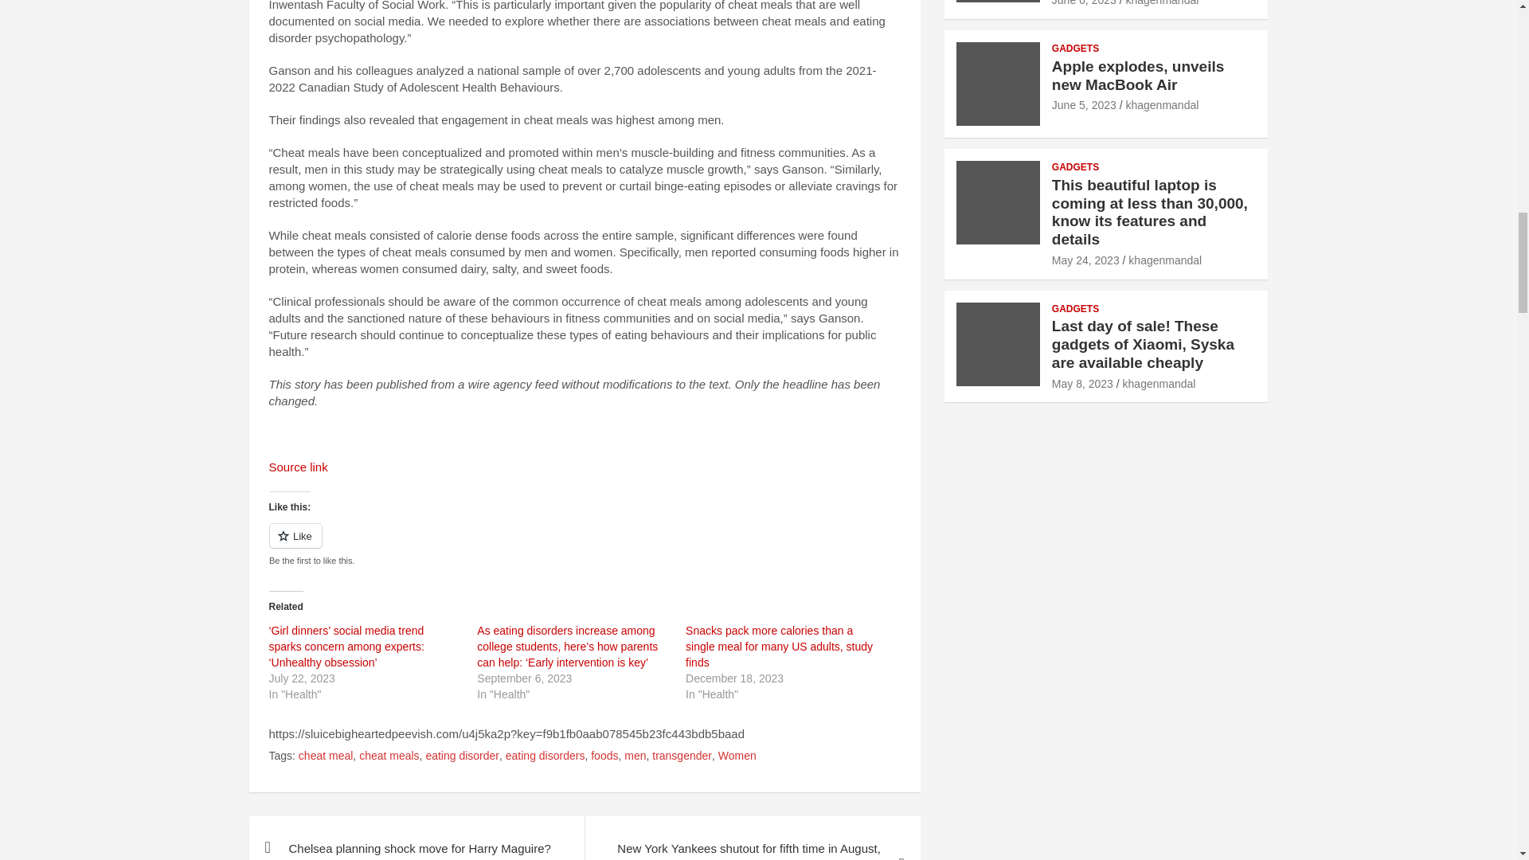 The image size is (1529, 860). I want to click on Like or Reblog, so click(585, 545).